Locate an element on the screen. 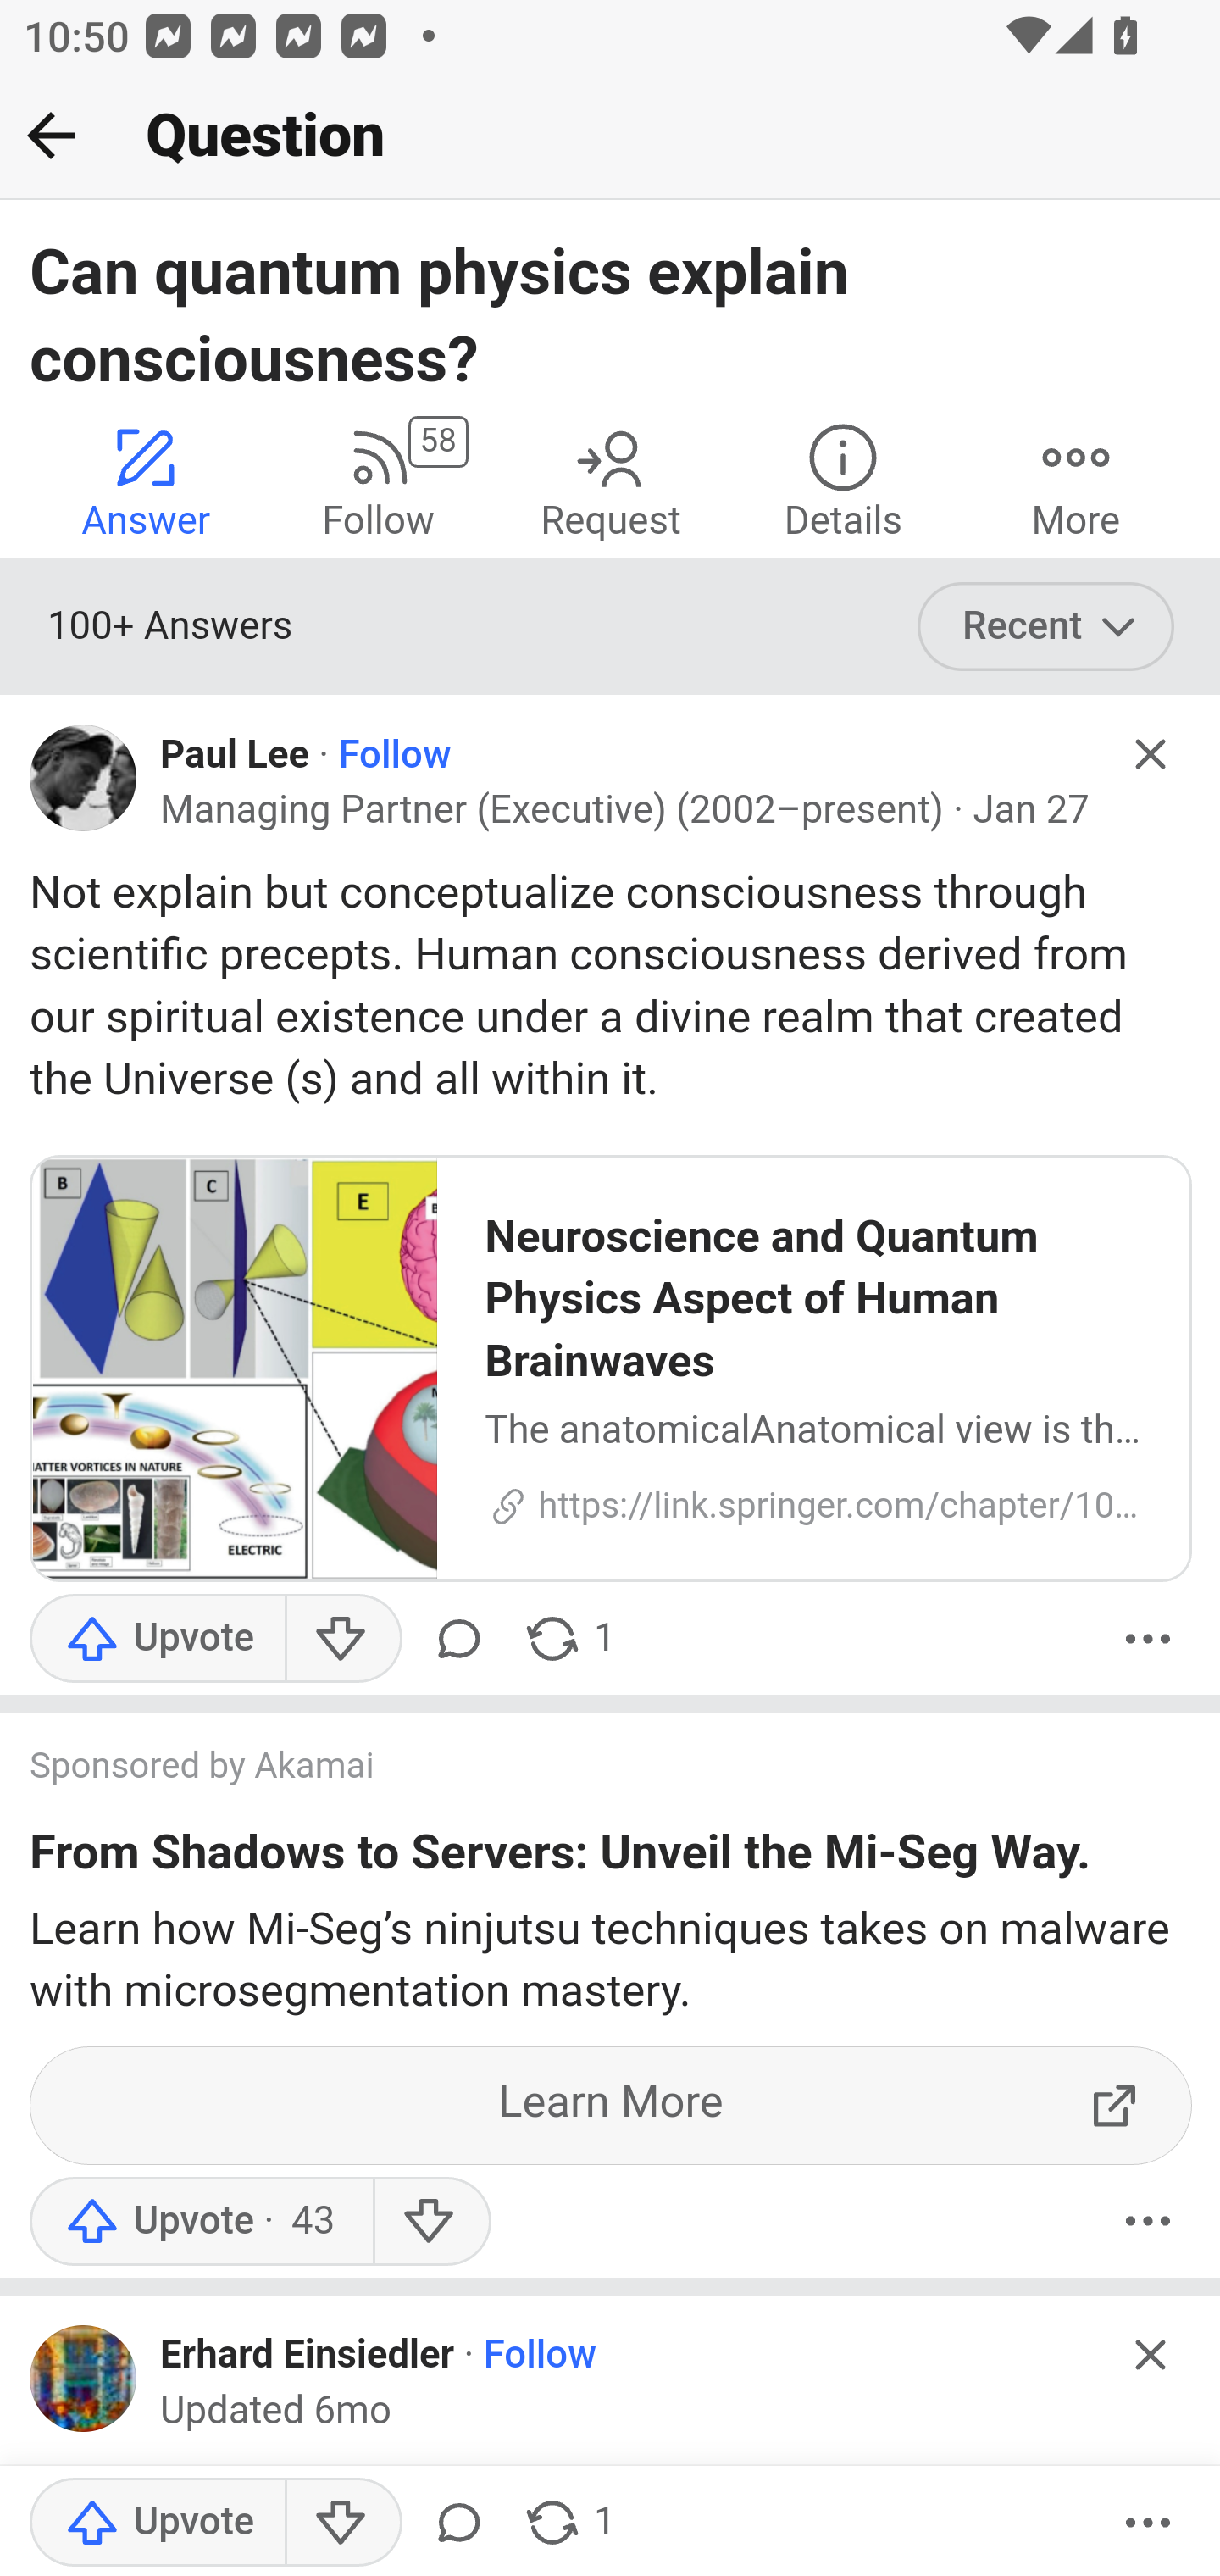  More is located at coordinates (1076, 480).